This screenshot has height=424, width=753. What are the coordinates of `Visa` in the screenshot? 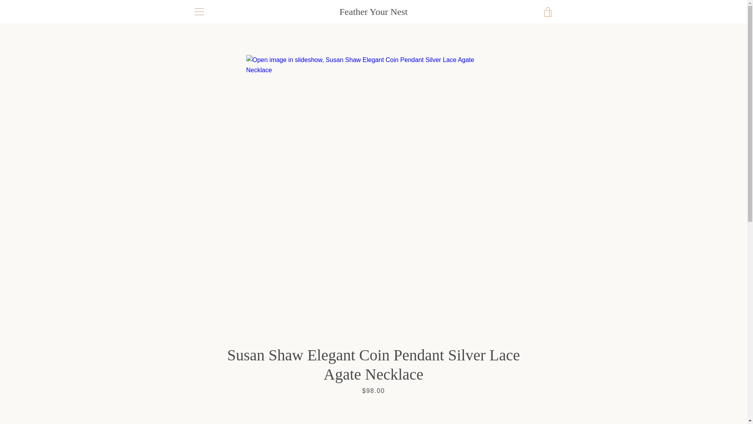 It's located at (547, 403).